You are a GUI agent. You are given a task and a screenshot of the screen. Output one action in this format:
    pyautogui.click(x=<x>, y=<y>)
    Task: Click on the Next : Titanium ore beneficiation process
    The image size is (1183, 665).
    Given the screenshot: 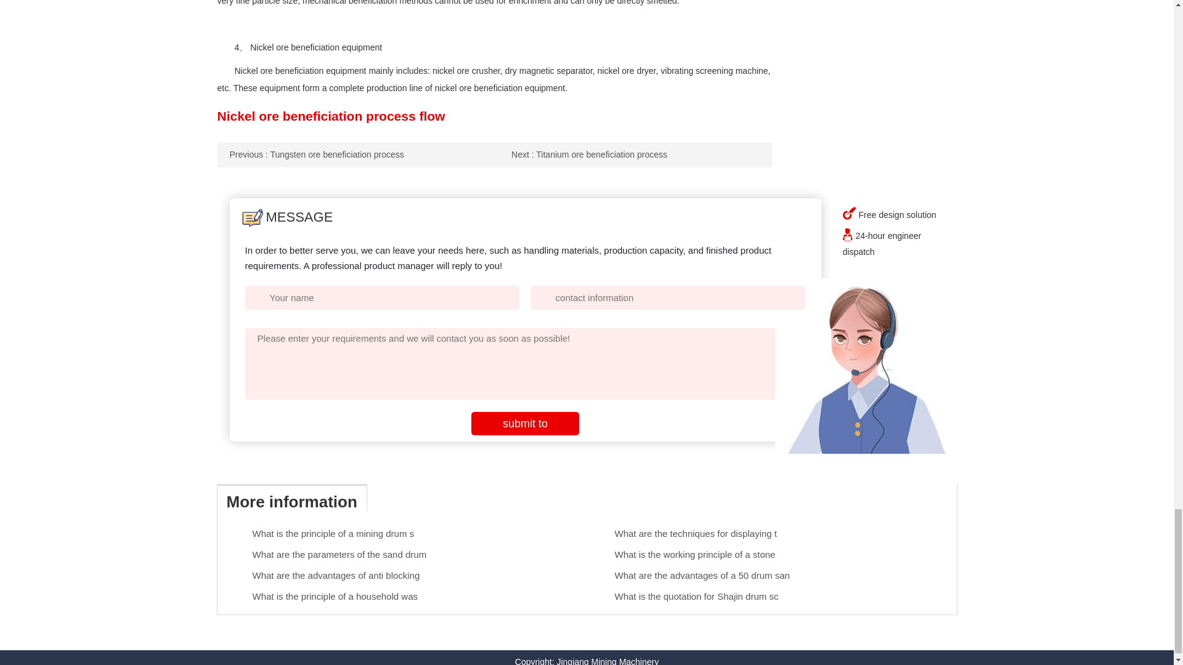 What is the action you would take?
    pyautogui.click(x=589, y=155)
    